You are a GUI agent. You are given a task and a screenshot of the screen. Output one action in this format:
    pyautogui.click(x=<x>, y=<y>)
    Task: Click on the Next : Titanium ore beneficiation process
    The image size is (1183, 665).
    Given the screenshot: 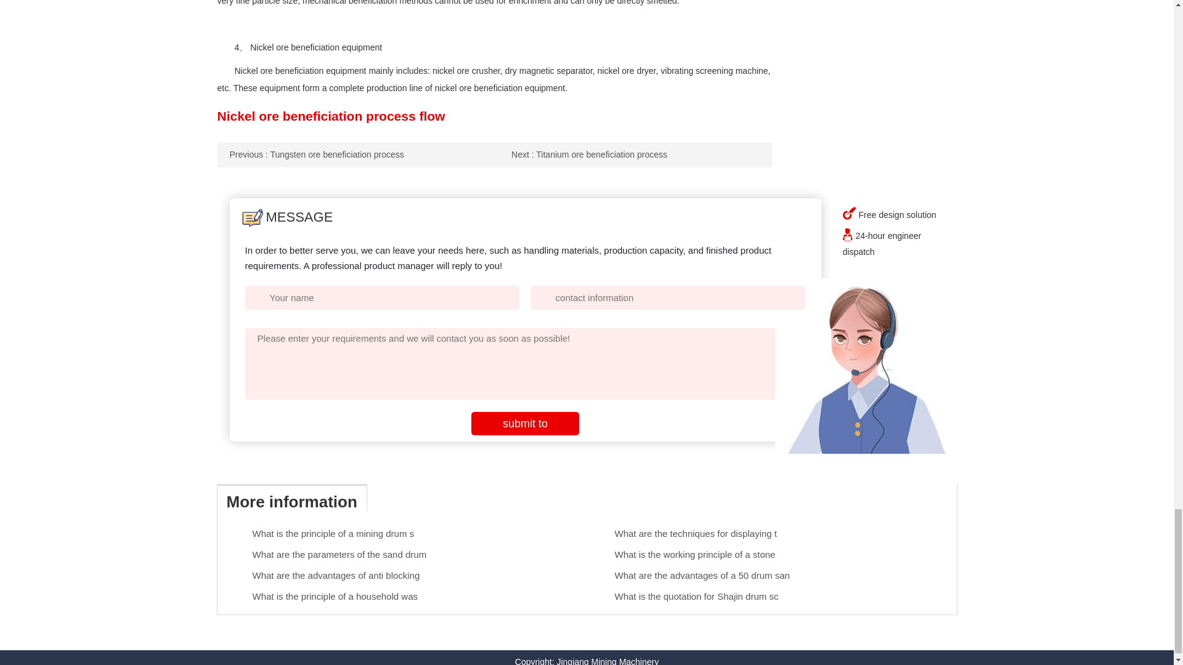 What is the action you would take?
    pyautogui.click(x=589, y=155)
    